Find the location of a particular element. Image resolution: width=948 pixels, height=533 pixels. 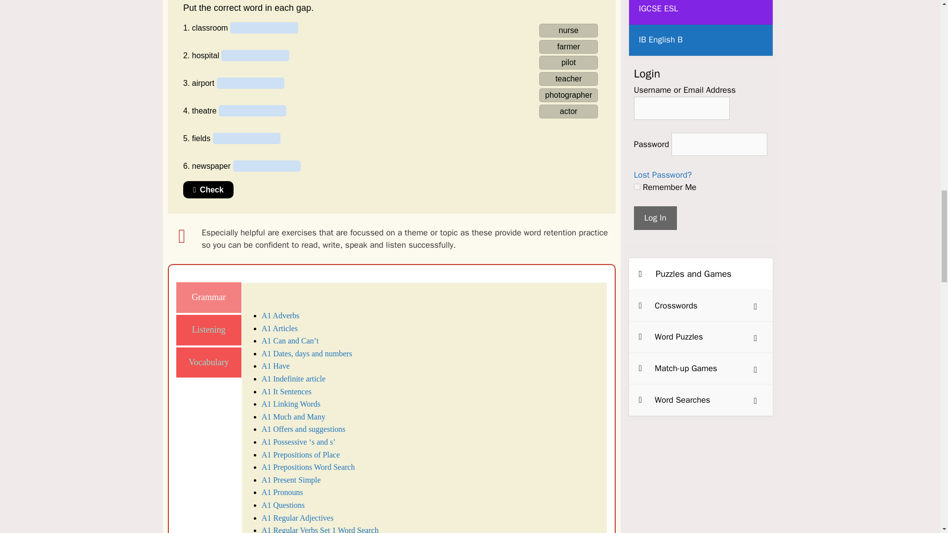

A1 Have is located at coordinates (276, 366).